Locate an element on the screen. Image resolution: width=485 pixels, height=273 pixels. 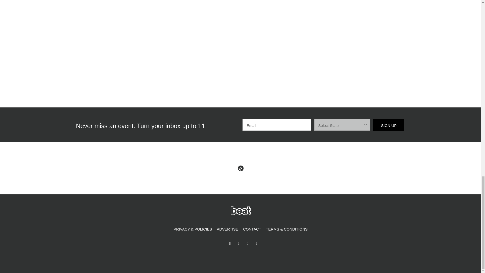
ADVERTISE is located at coordinates (227, 229).